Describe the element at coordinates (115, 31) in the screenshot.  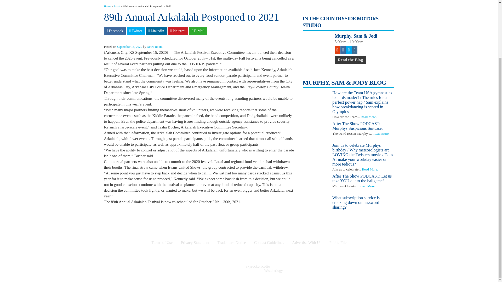
I see `Share to Facebook` at that location.